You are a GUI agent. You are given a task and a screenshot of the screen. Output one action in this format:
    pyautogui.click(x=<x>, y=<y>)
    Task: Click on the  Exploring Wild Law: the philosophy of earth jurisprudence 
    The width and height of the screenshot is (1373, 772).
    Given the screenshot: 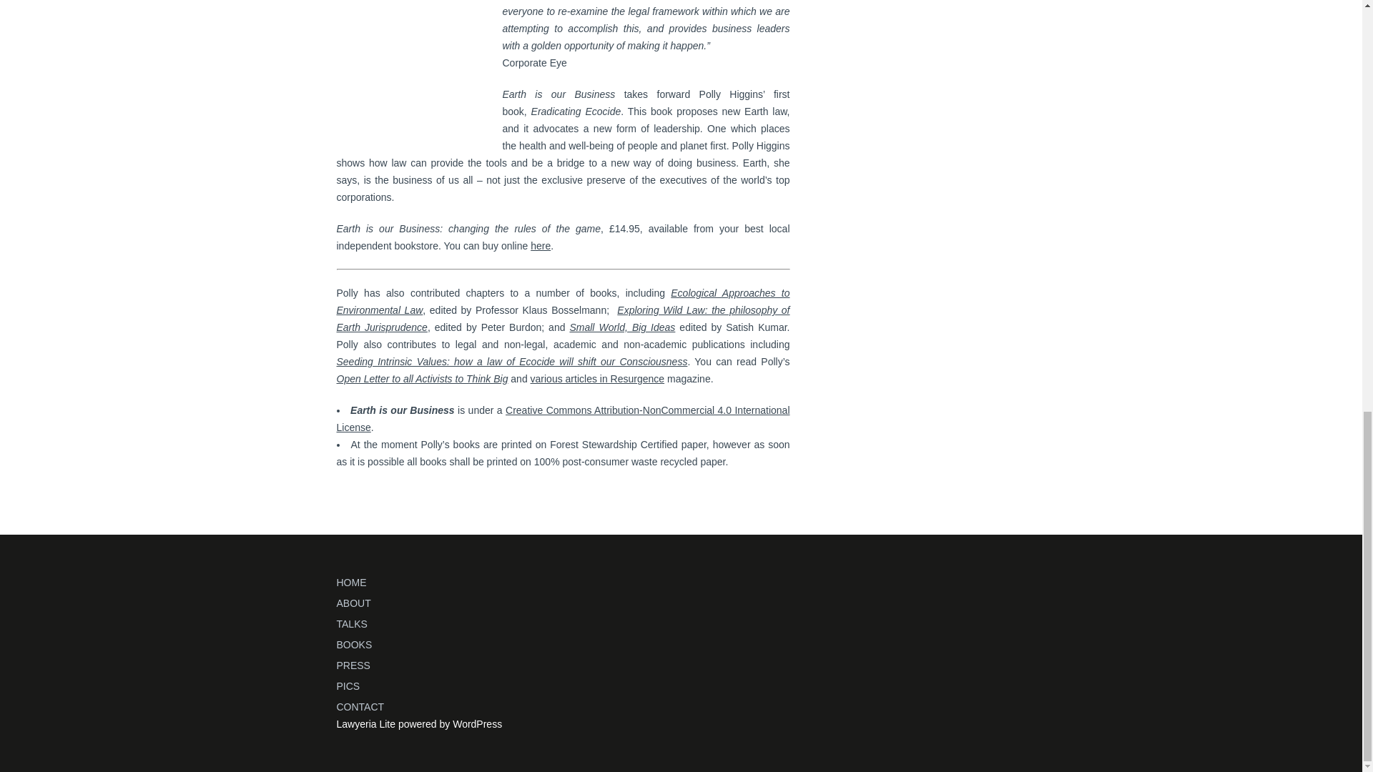 What is the action you would take?
    pyautogui.click(x=563, y=318)
    